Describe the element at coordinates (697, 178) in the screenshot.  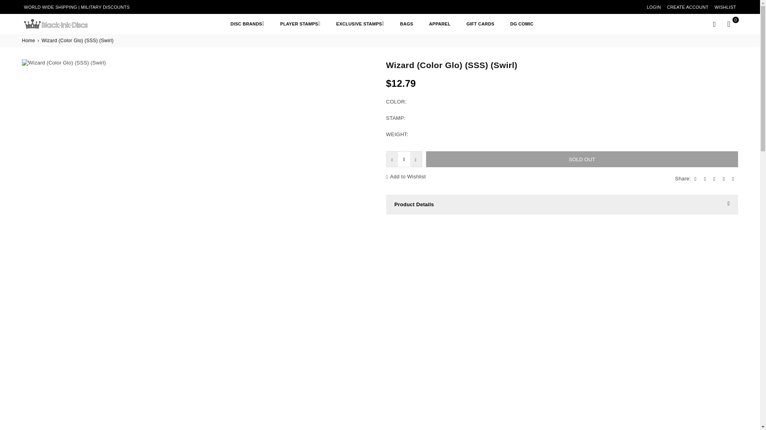
I see `Share on Facebook` at that location.